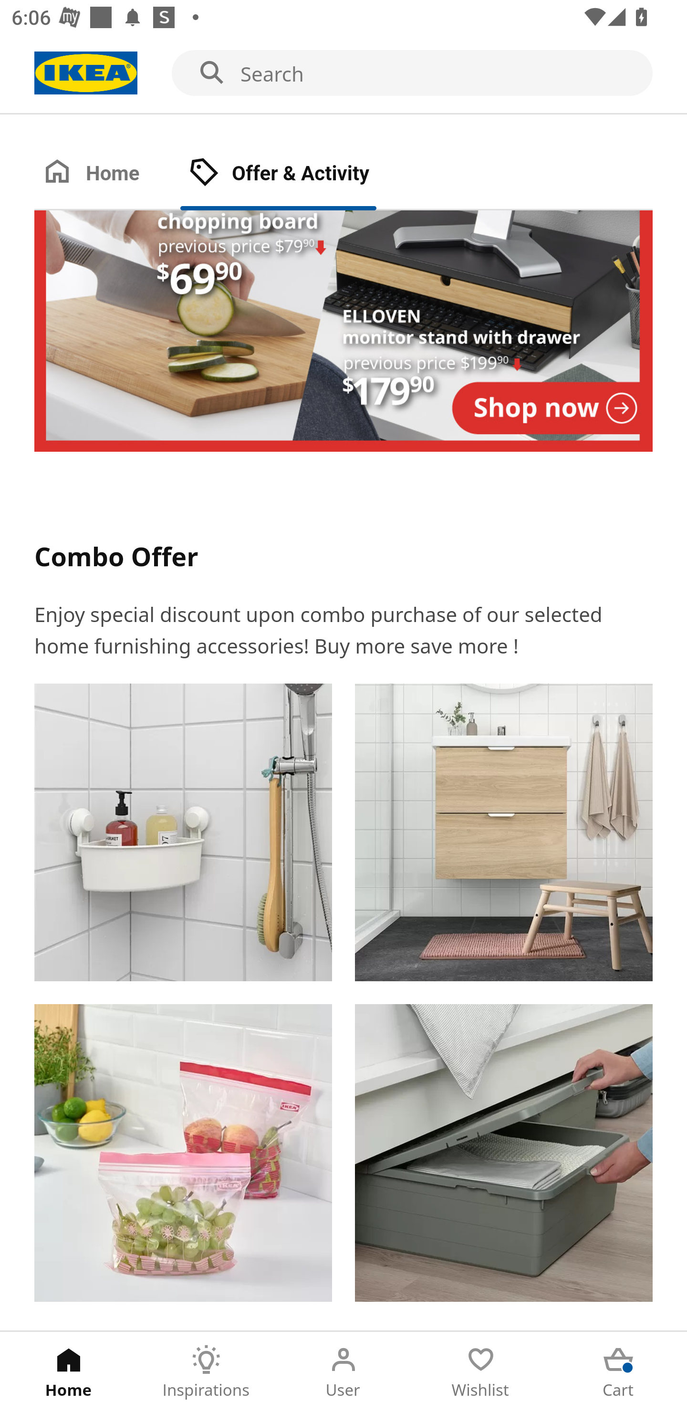 The image size is (687, 1412). Describe the element at coordinates (481, 1372) in the screenshot. I see `Wishlist
Tab 4 of 5` at that location.